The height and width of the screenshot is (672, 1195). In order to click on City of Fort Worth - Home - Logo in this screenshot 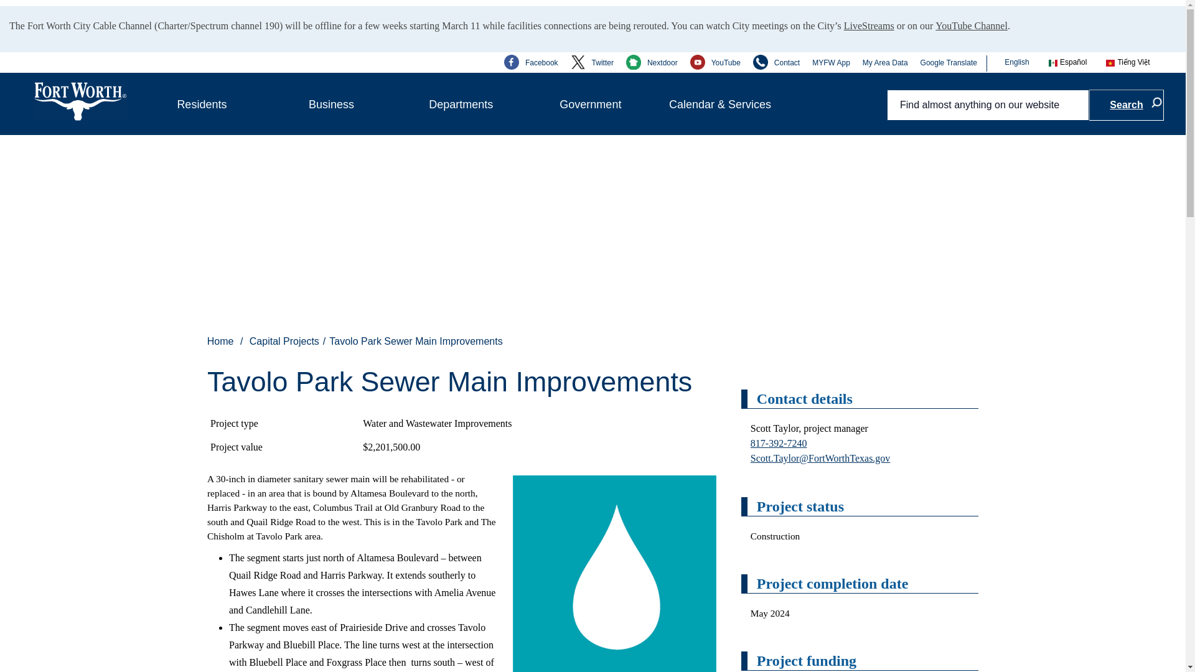, I will do `click(80, 101)`.